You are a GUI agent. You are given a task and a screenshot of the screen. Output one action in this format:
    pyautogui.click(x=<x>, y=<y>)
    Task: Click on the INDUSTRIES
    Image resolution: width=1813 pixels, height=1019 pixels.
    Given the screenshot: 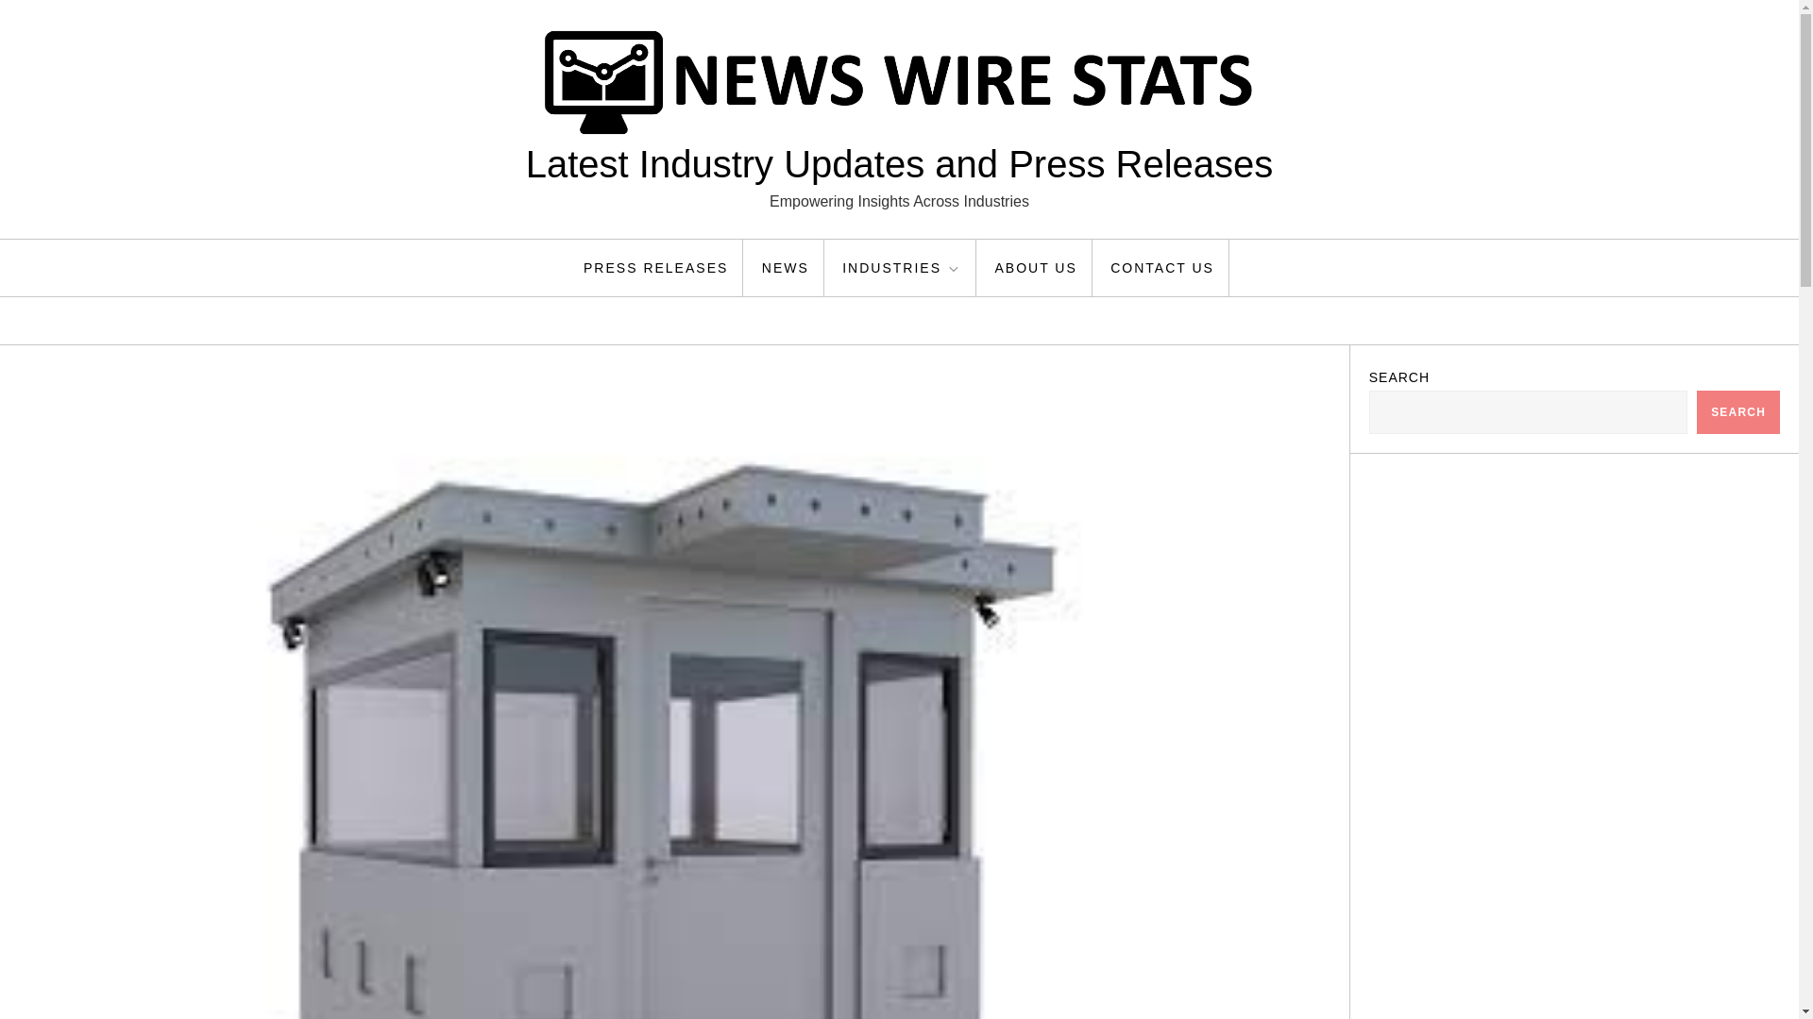 What is the action you would take?
    pyautogui.click(x=903, y=268)
    